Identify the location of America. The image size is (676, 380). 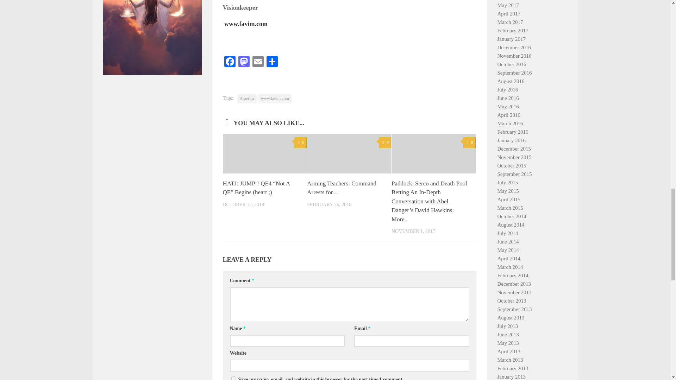
(247, 99).